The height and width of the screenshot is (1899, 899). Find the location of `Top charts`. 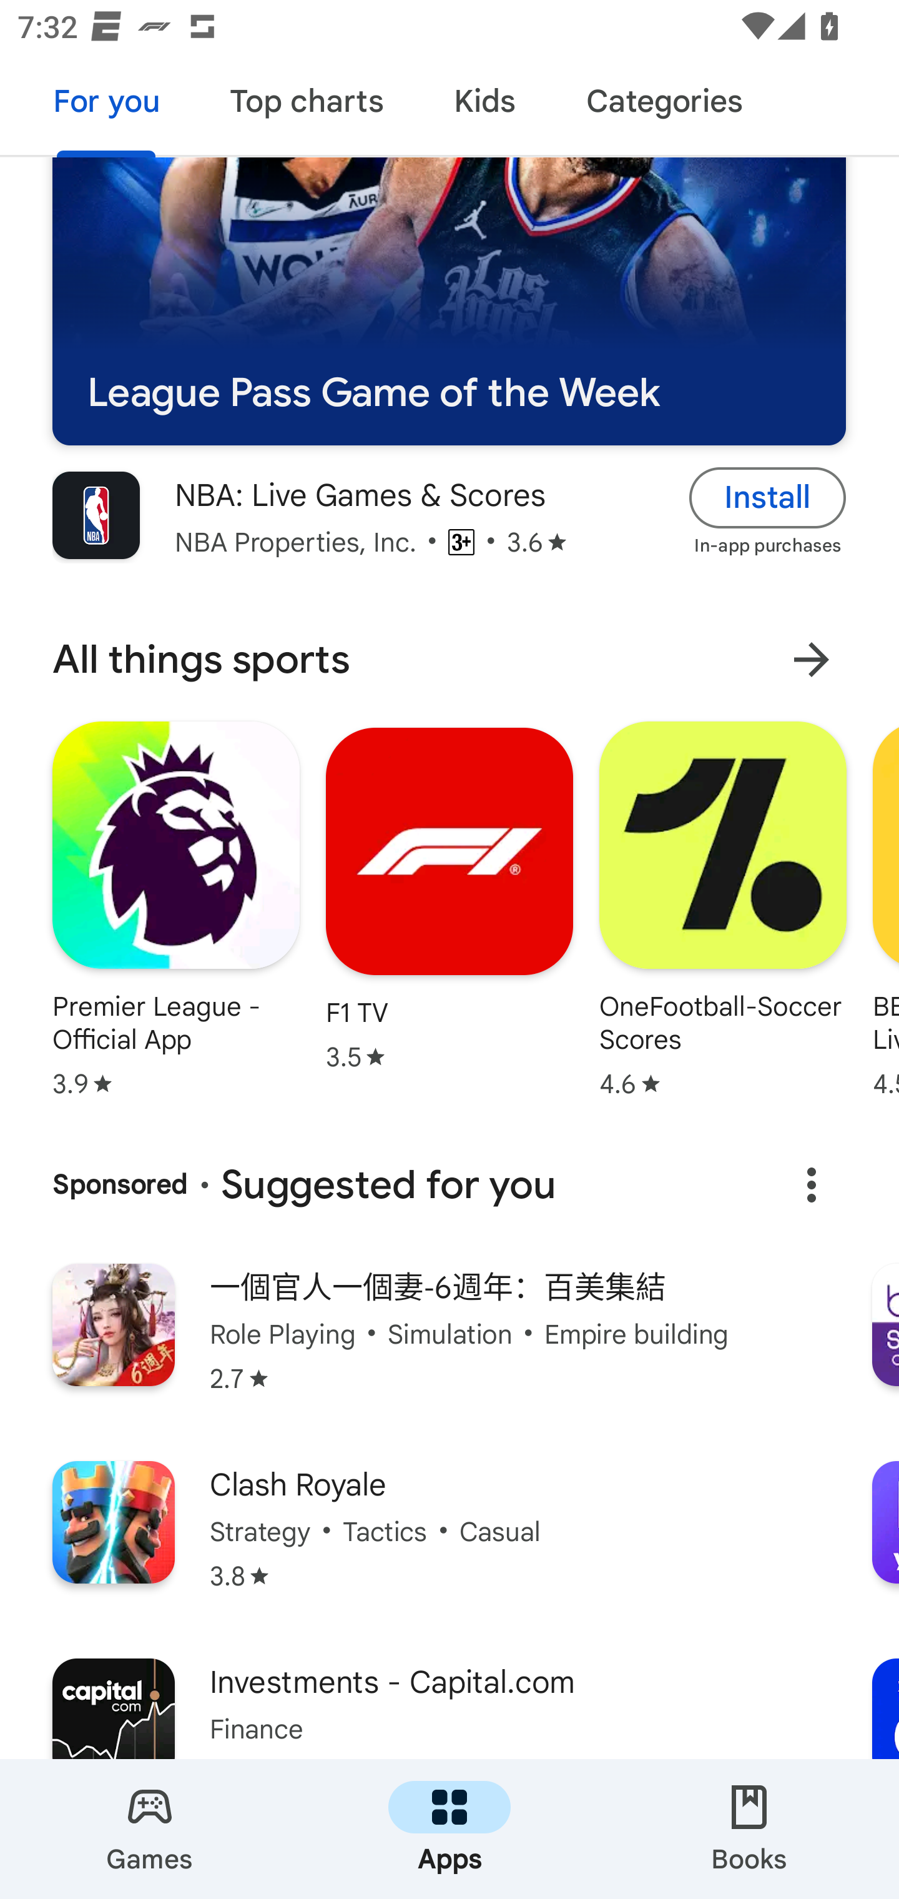

Top charts is located at coordinates (307, 105).